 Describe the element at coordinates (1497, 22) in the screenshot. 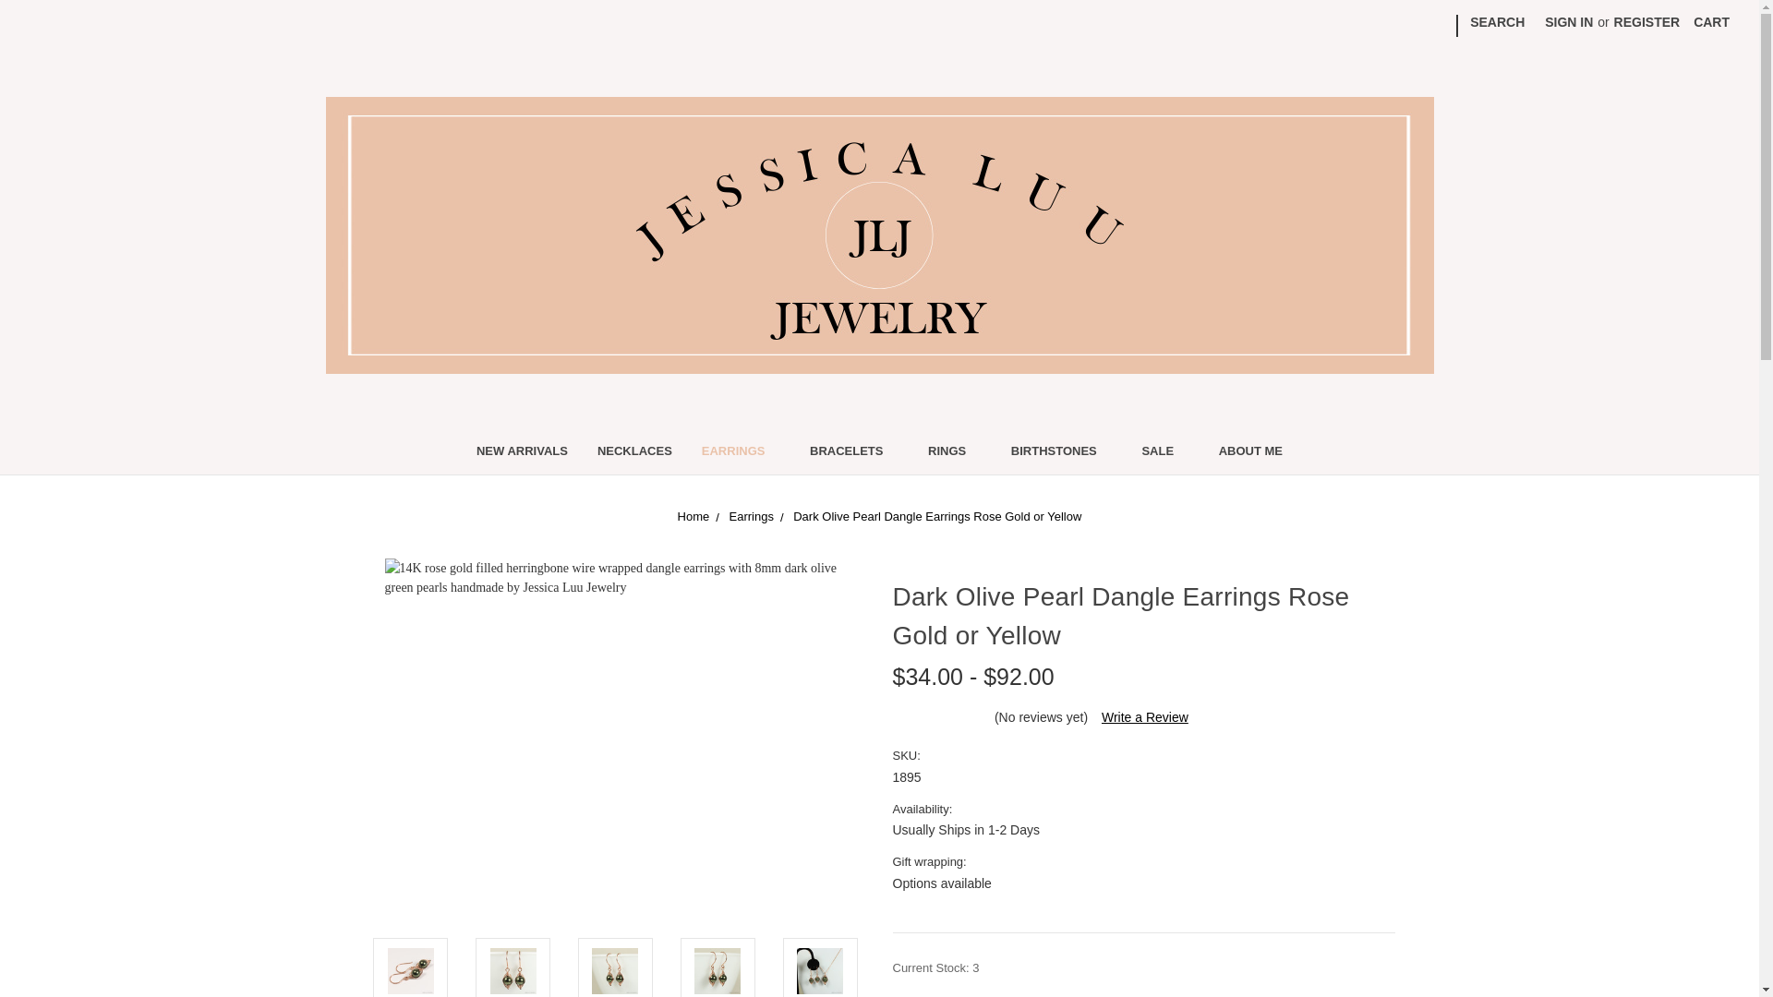

I see `SEARCH` at that location.